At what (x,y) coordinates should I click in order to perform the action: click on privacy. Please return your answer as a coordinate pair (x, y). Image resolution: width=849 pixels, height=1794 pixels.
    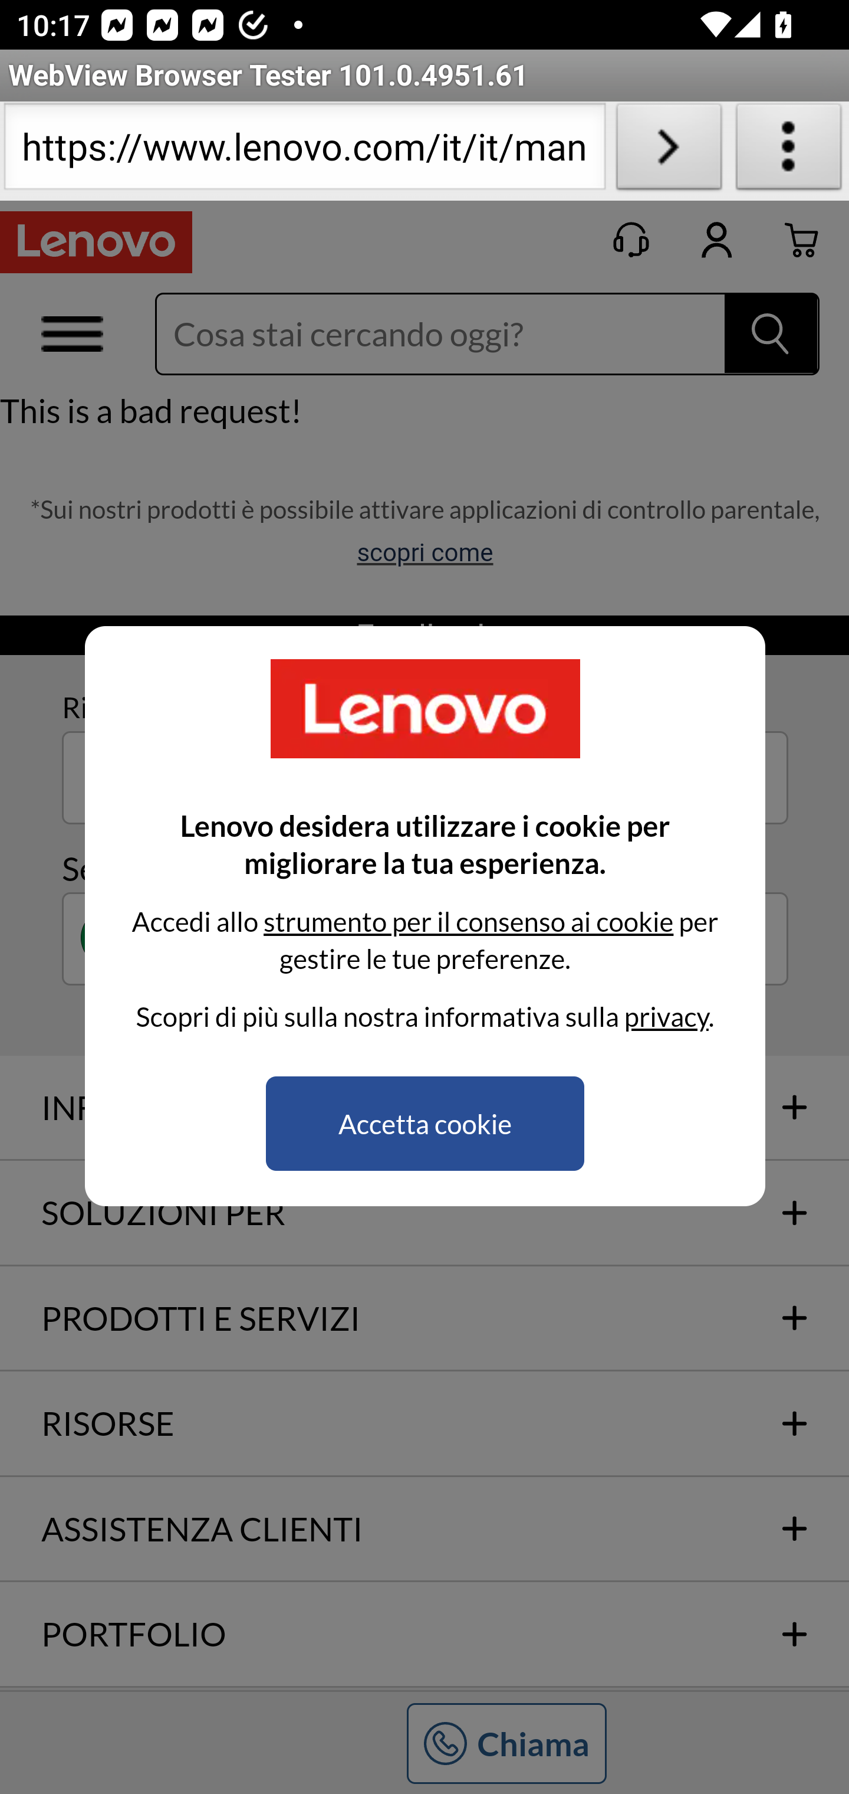
    Looking at the image, I should click on (666, 1016).